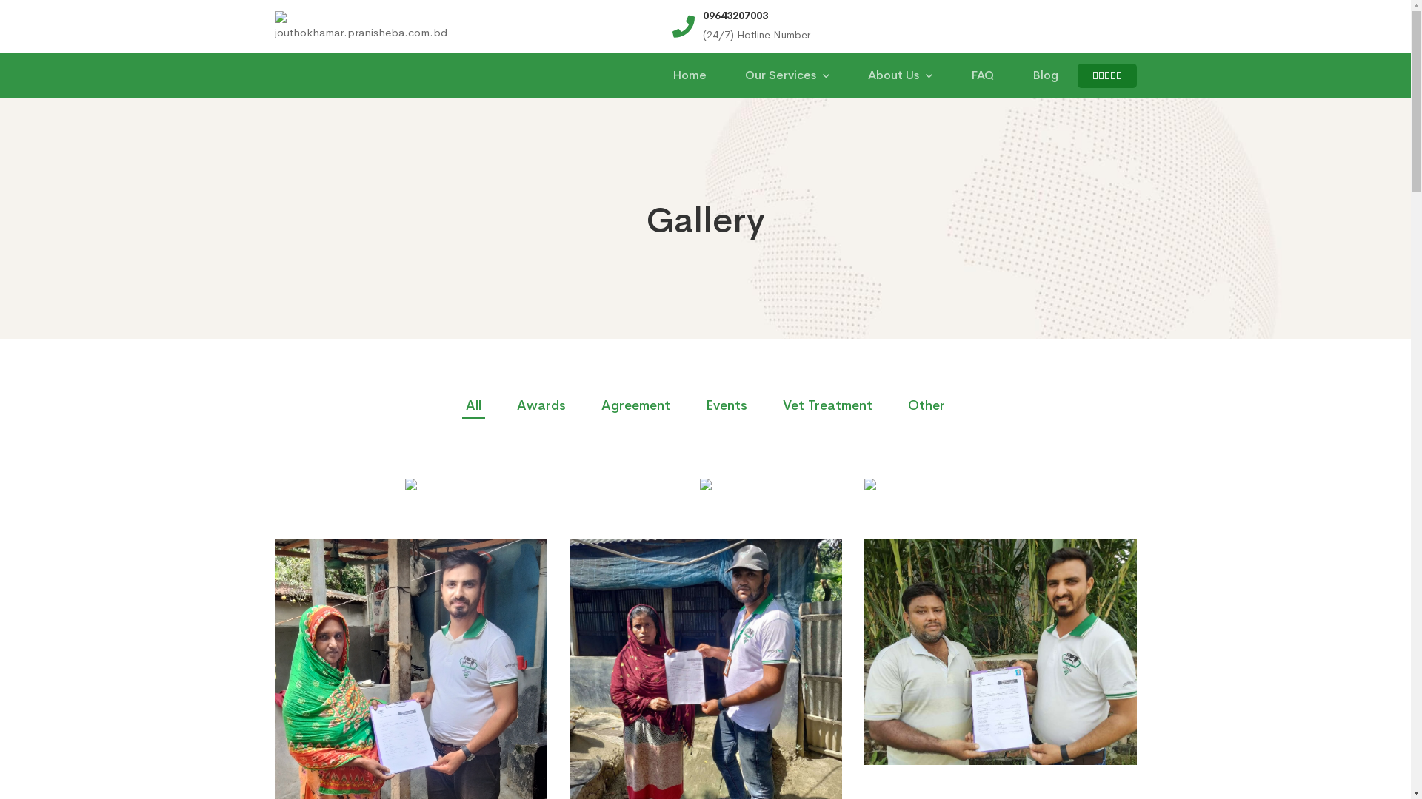 The image size is (1422, 799). I want to click on Home, so click(690, 75).